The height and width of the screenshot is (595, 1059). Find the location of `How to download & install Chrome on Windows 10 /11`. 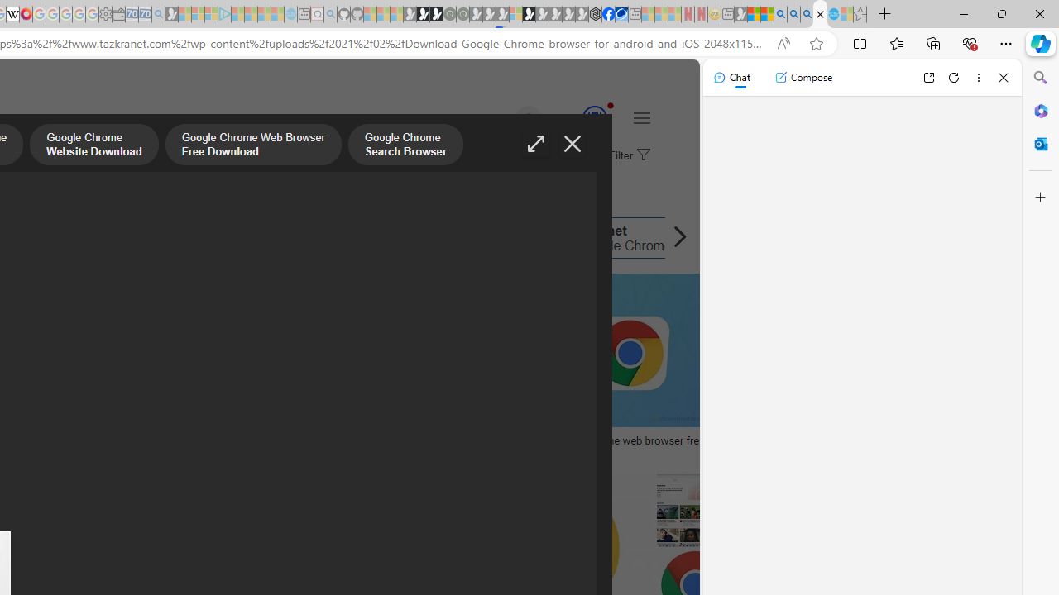

How to download & install Chrome on Windows 10 /11 is located at coordinates (389, 440).